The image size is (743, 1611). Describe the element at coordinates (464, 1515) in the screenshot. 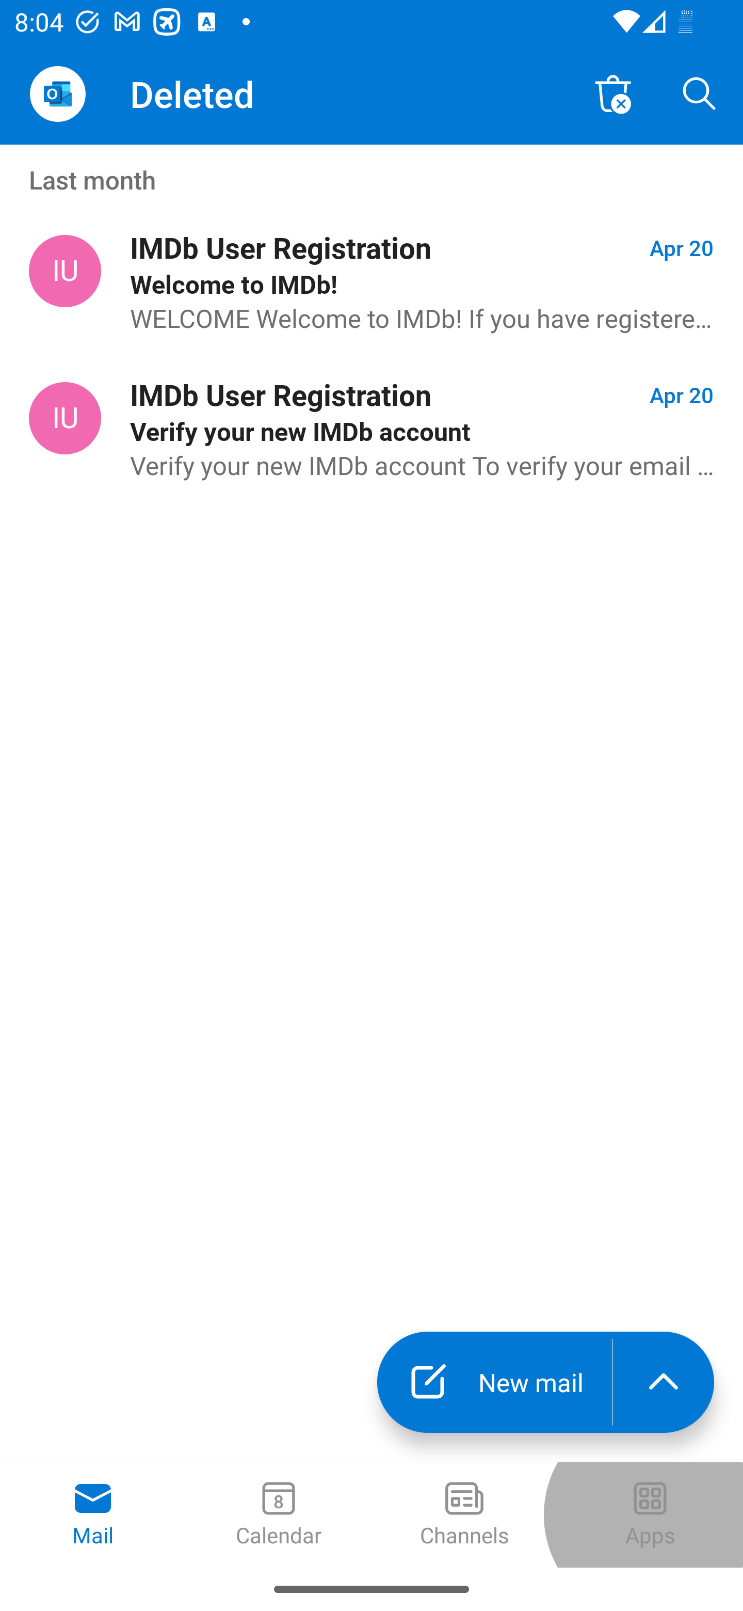

I see `Channels` at that location.